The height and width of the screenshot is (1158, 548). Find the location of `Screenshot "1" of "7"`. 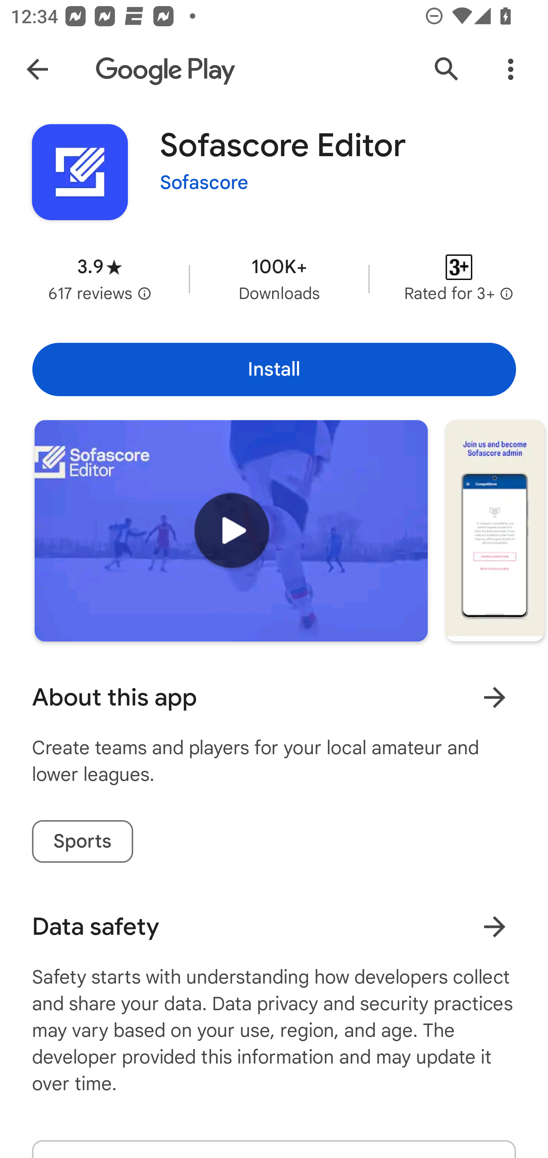

Screenshot "1" of "7" is located at coordinates (495, 531).